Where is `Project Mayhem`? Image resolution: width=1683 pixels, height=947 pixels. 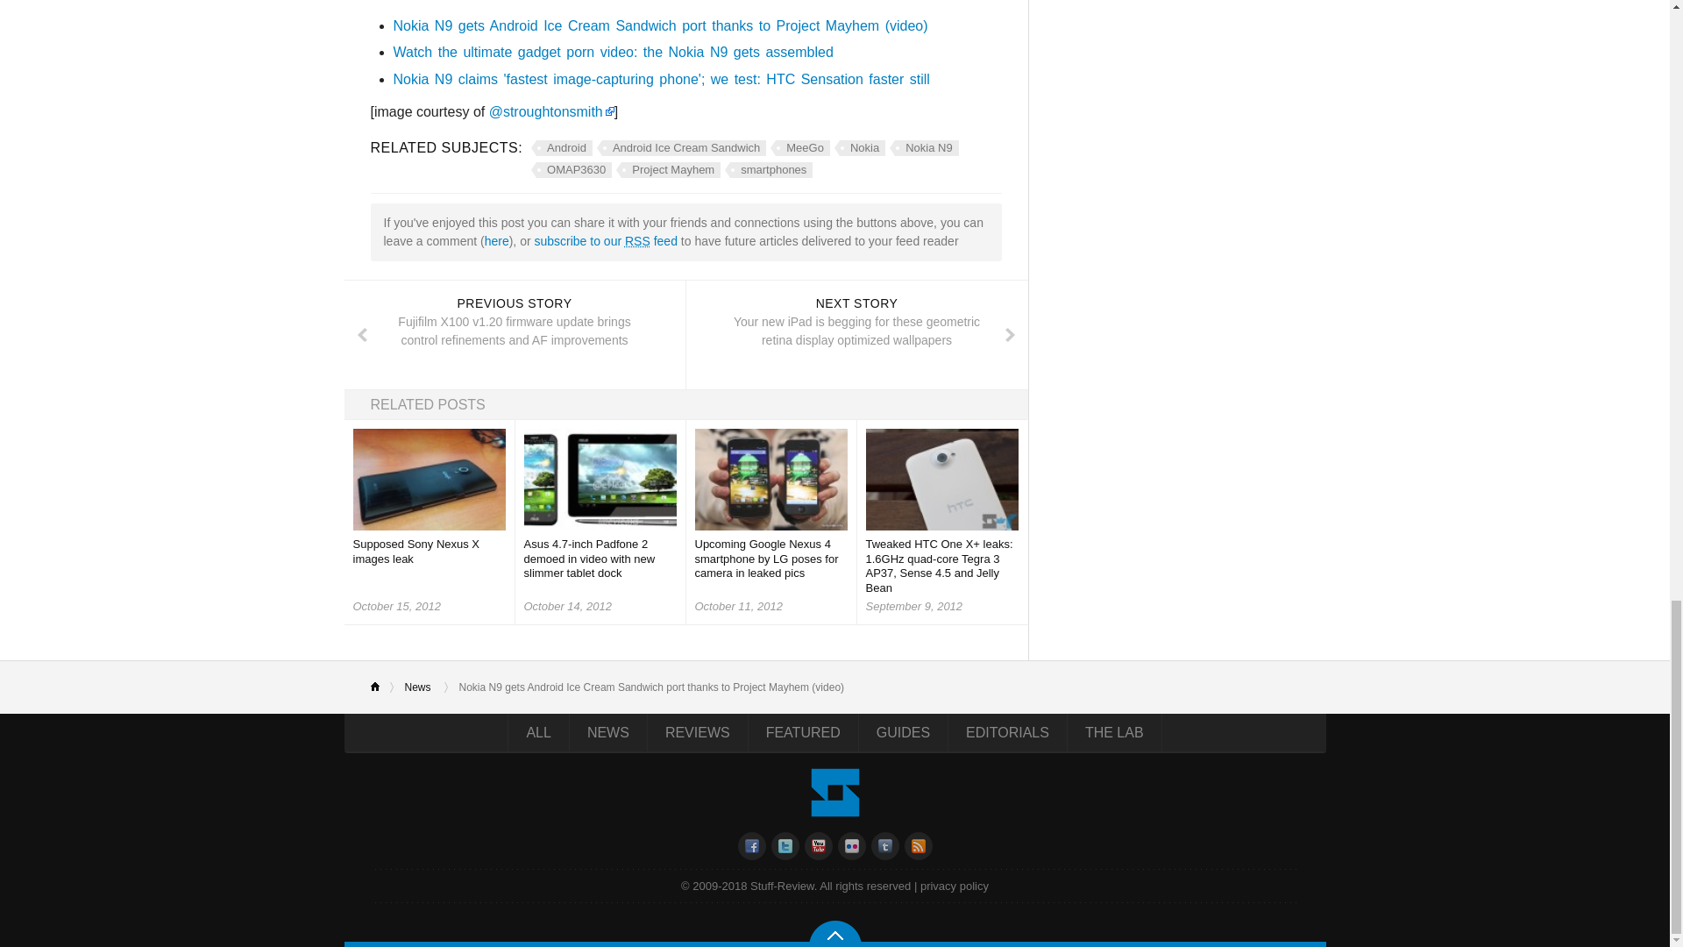 Project Mayhem is located at coordinates (668, 170).